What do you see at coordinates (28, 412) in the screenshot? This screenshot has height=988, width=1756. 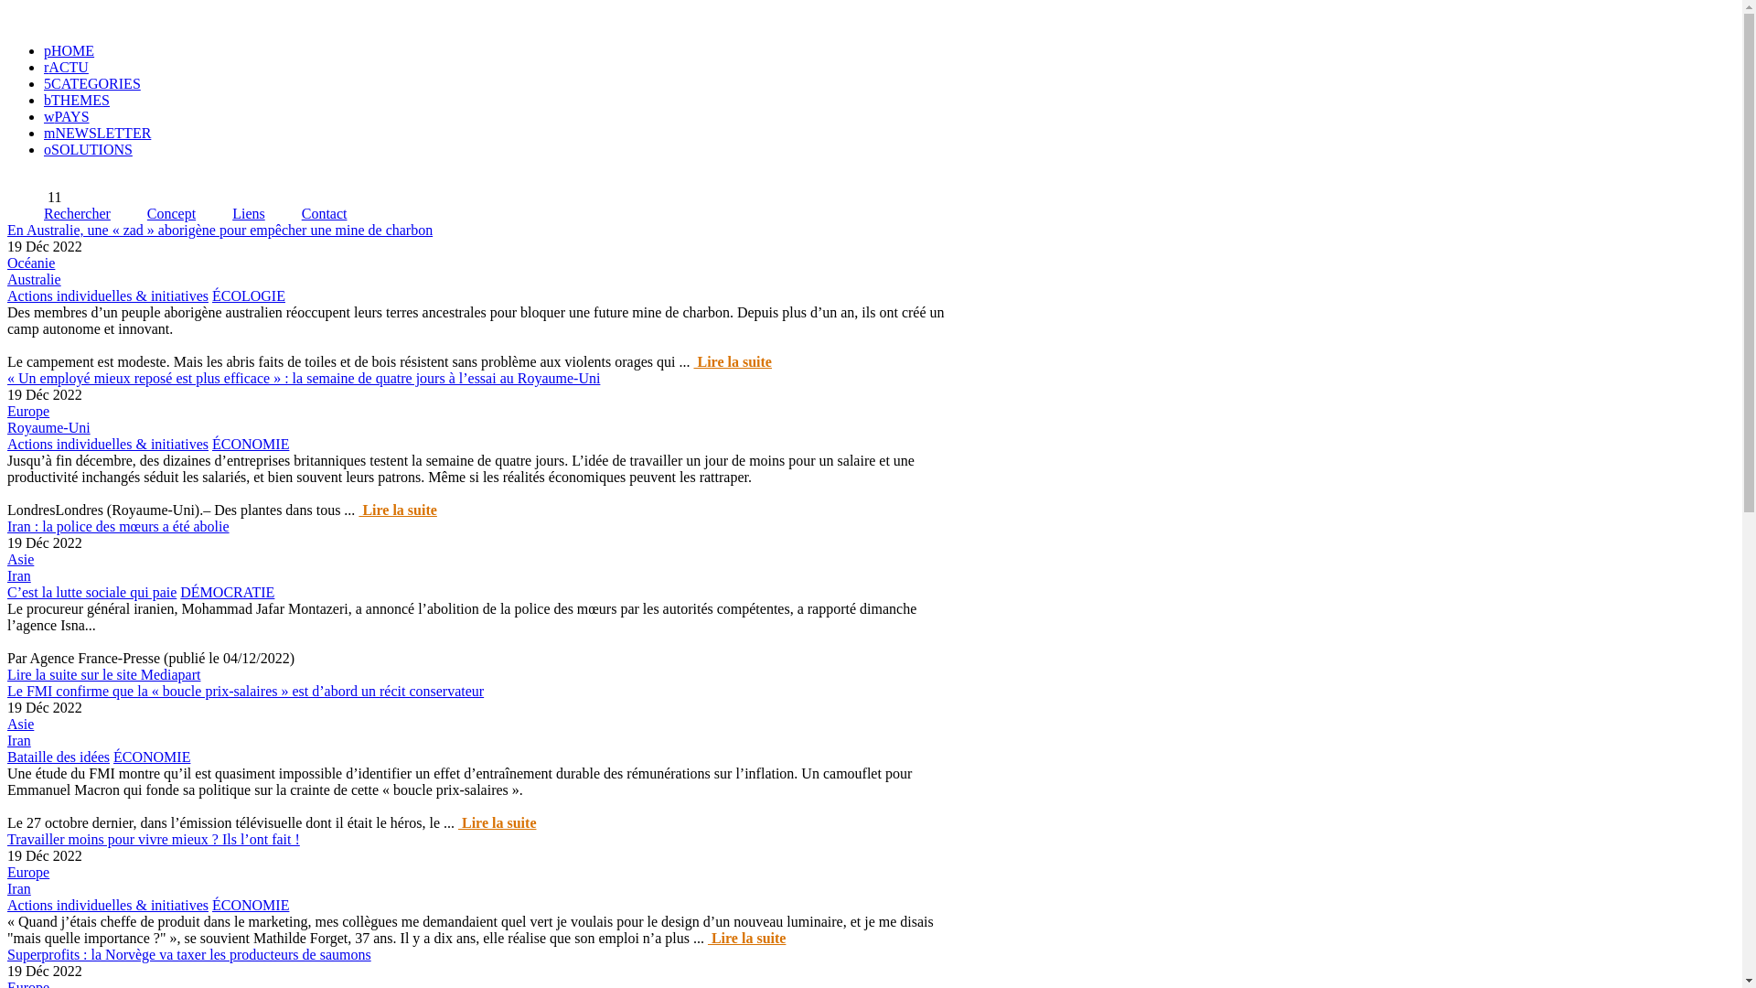 I see `Europe` at bounding box center [28, 412].